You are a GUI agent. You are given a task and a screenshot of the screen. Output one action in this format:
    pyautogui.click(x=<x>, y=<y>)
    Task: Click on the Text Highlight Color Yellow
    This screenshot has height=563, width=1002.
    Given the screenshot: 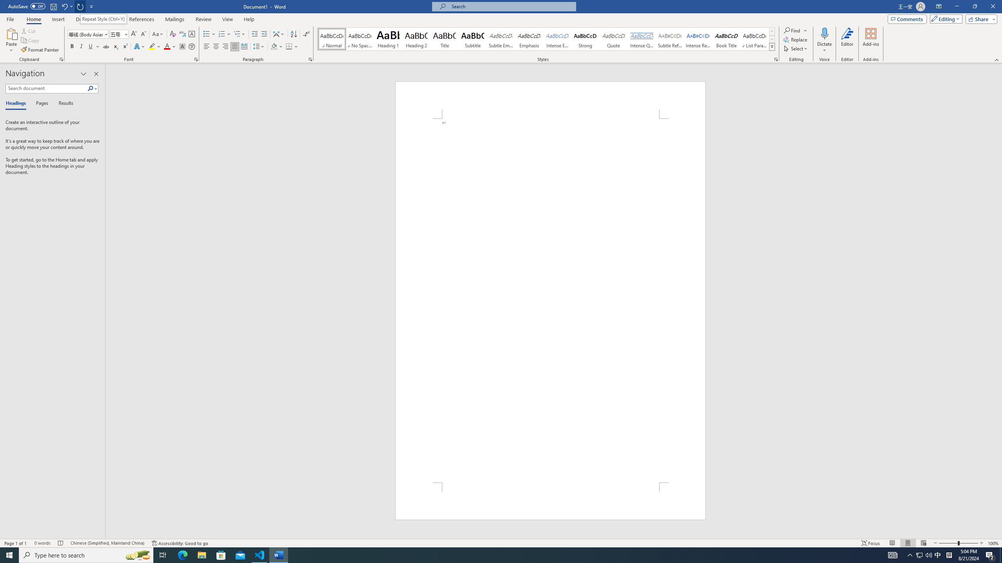 What is the action you would take?
    pyautogui.click(x=152, y=47)
    